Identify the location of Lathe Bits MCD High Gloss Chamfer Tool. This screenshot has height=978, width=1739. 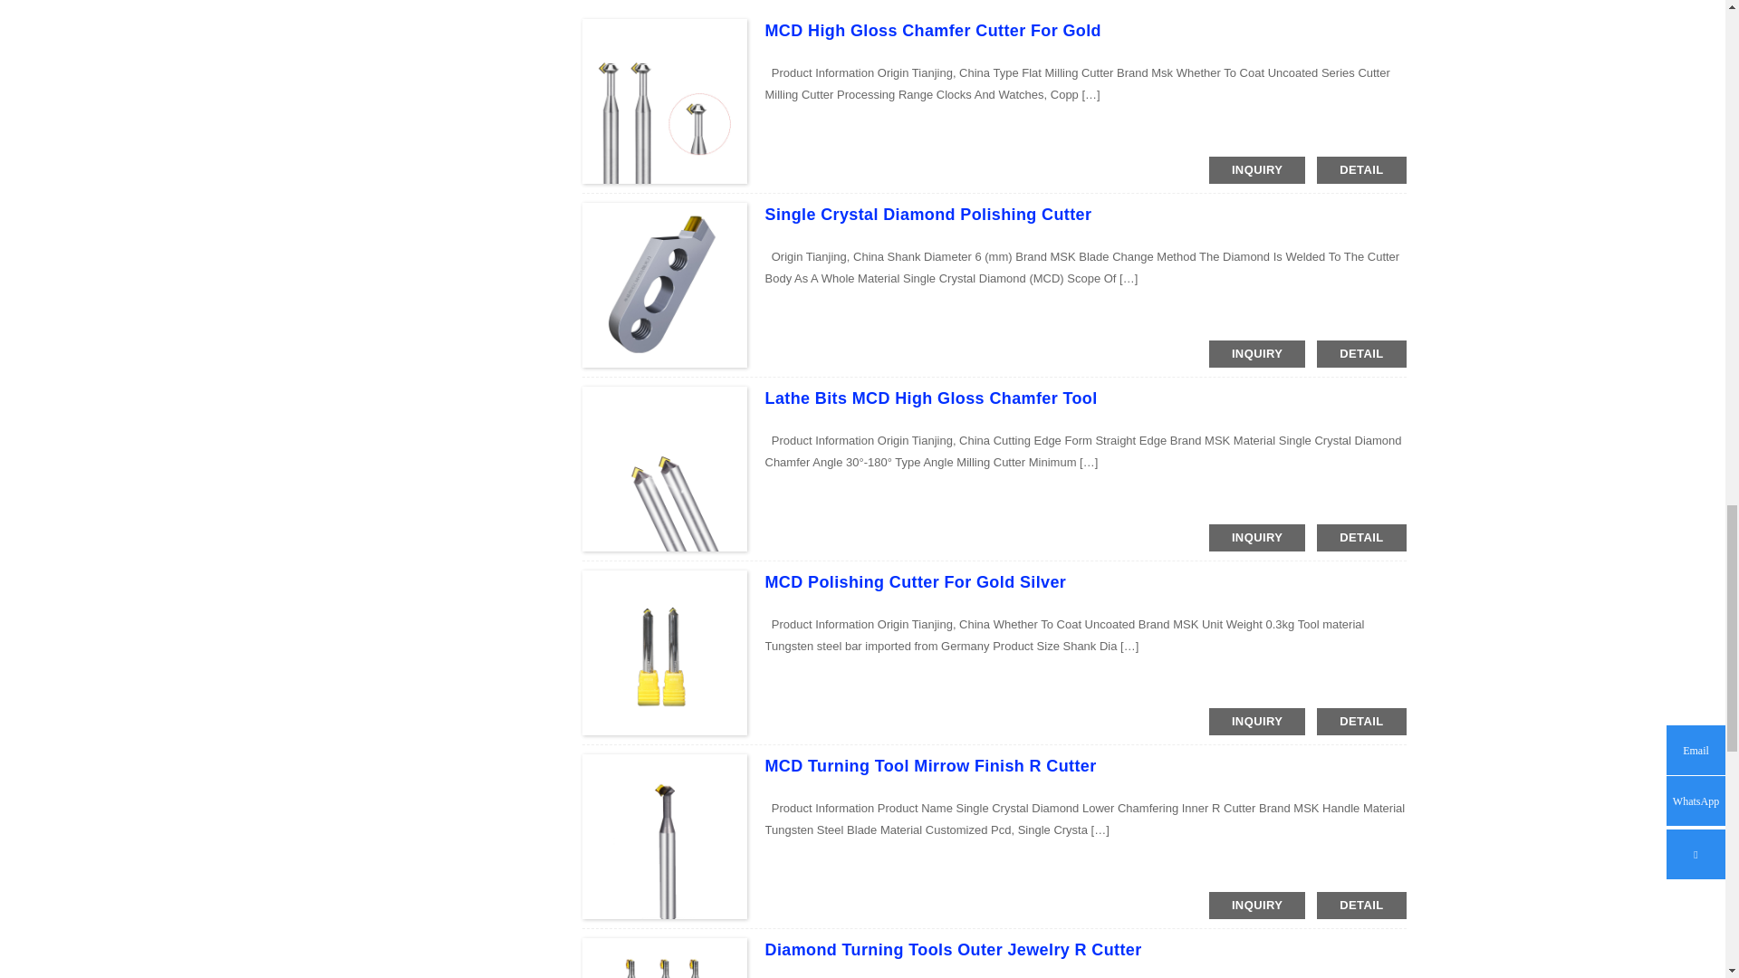
(931, 398).